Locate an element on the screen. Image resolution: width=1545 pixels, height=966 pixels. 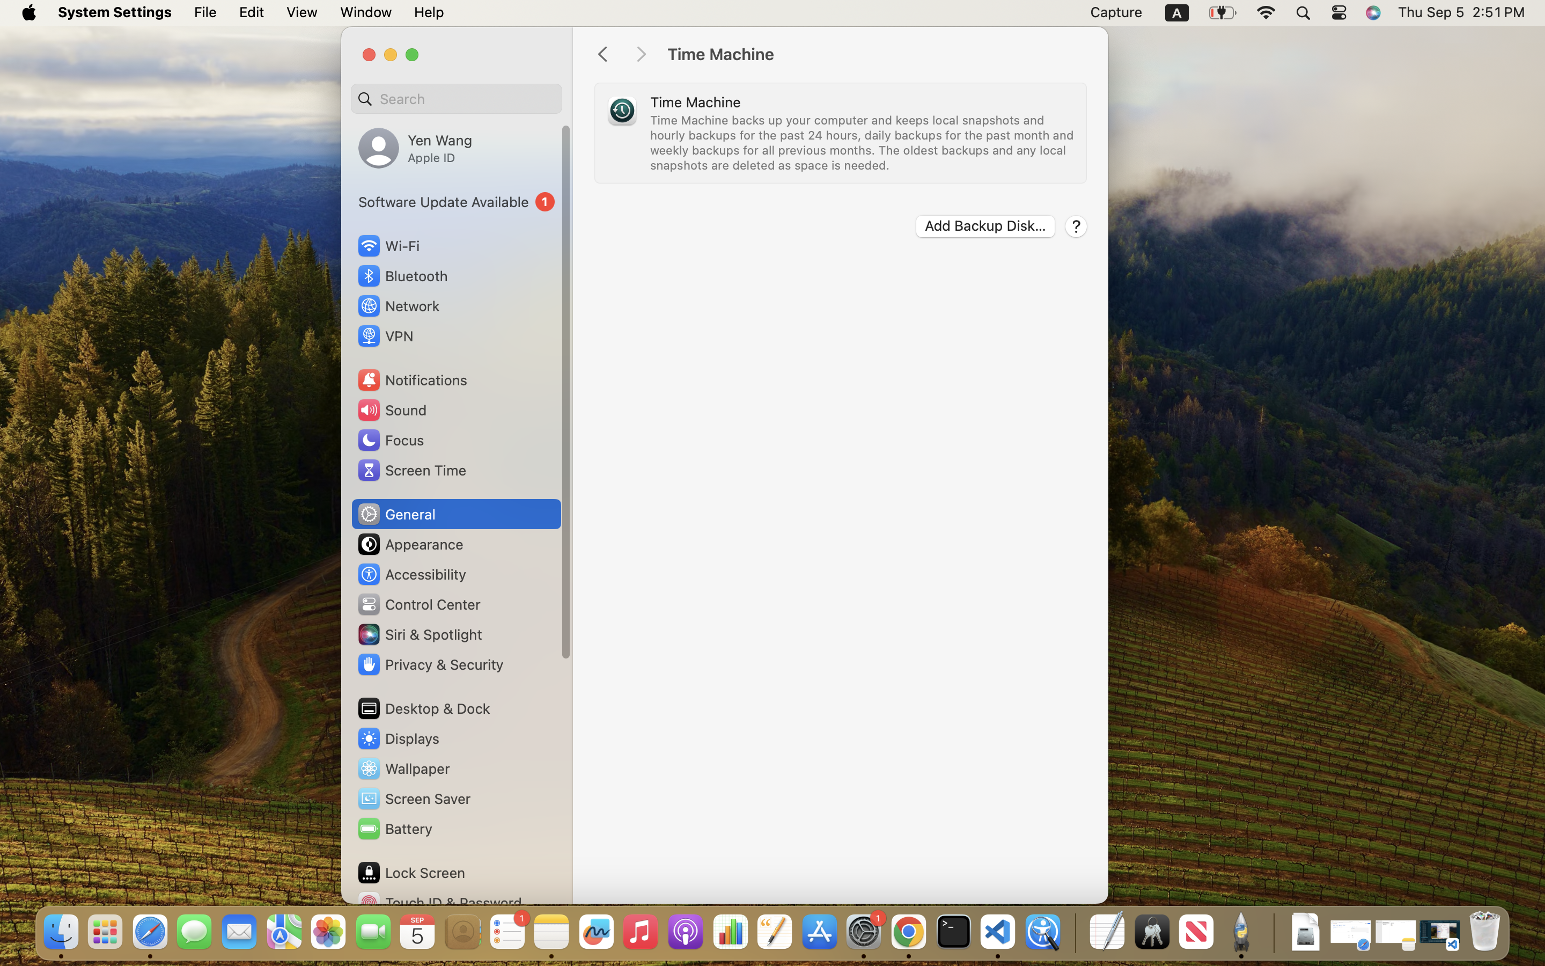
Battery is located at coordinates (394, 829).